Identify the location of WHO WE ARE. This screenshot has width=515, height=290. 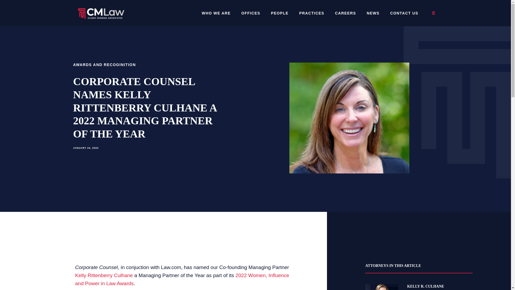
(216, 13).